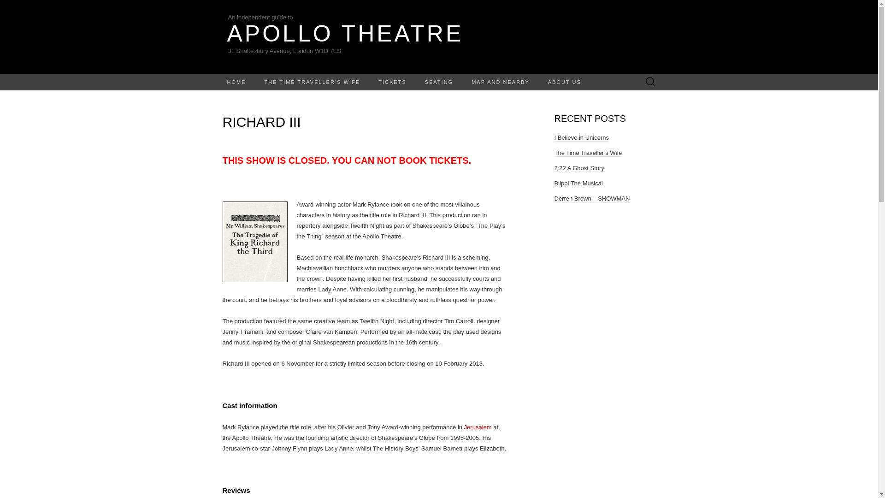 The height and width of the screenshot is (498, 885). What do you see at coordinates (564, 82) in the screenshot?
I see `ABOUT US` at bounding box center [564, 82].